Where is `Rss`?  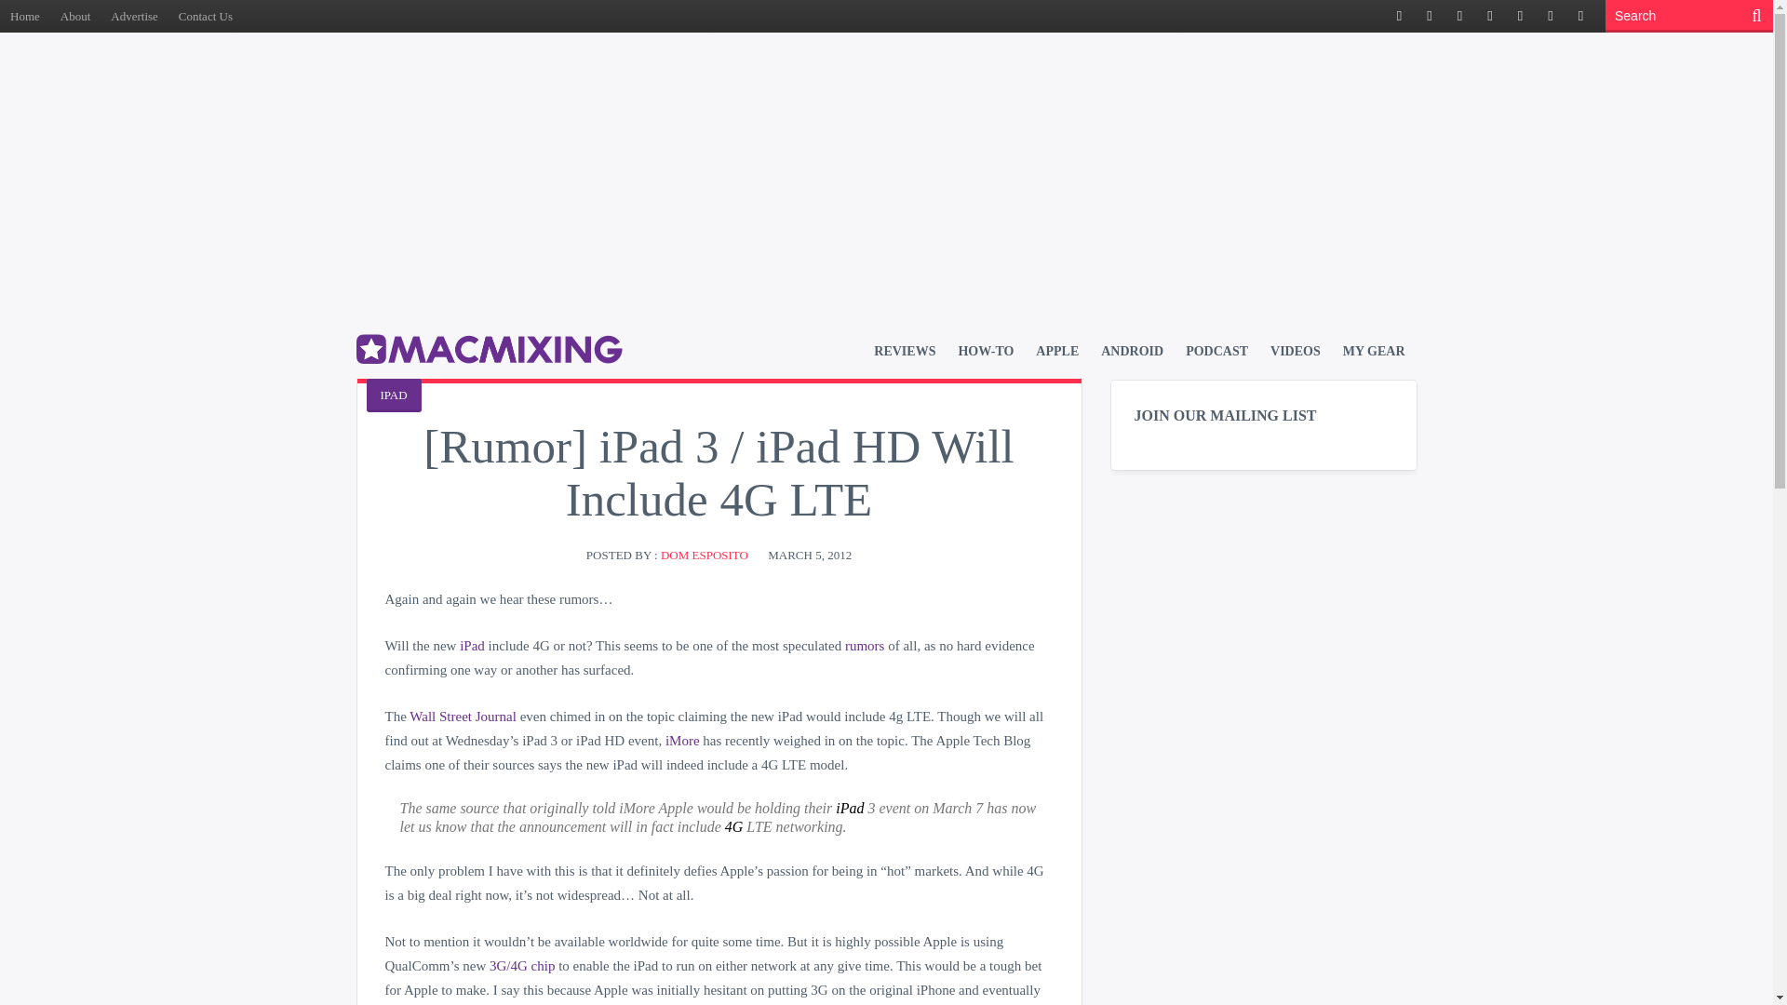 Rss is located at coordinates (1459, 17).